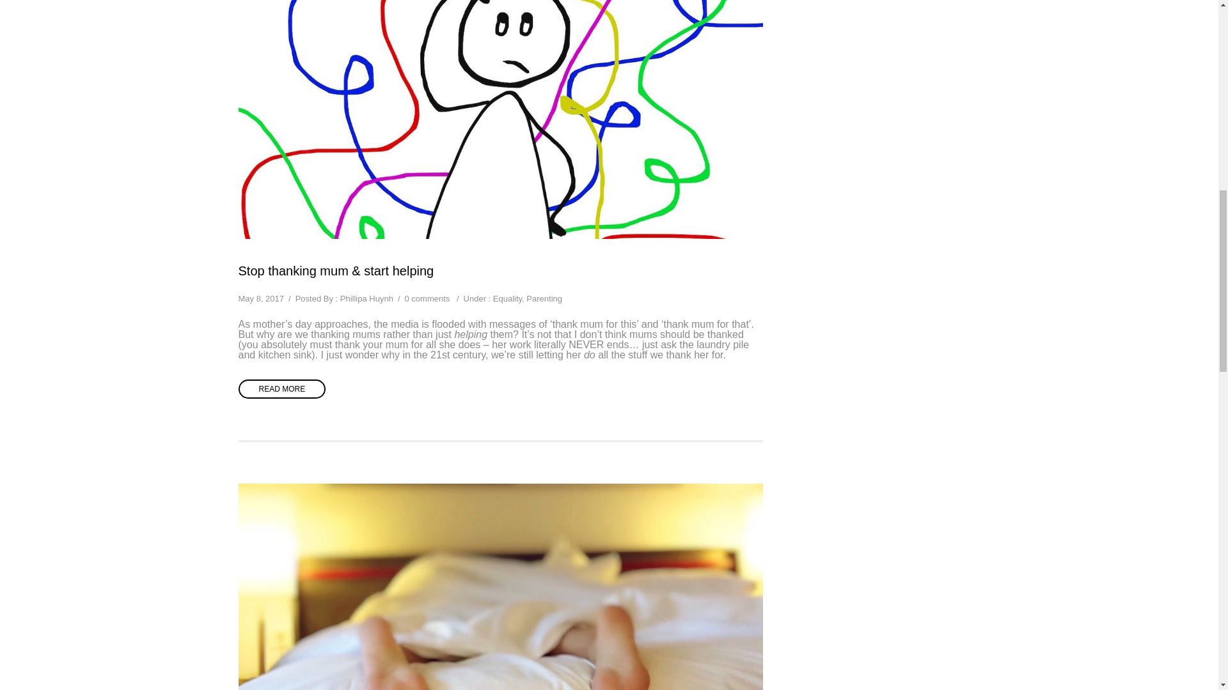 The height and width of the screenshot is (690, 1228). What do you see at coordinates (544, 299) in the screenshot?
I see `Parenting` at bounding box center [544, 299].